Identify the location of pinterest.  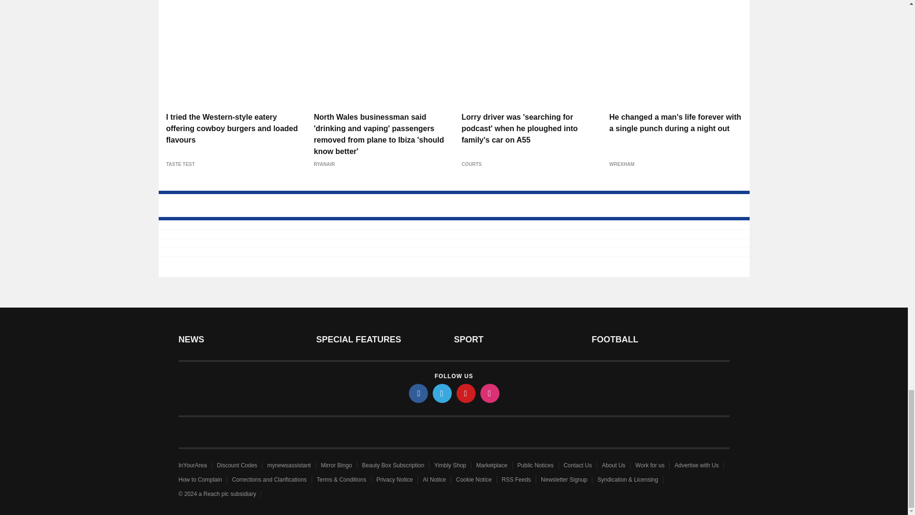
(466, 393).